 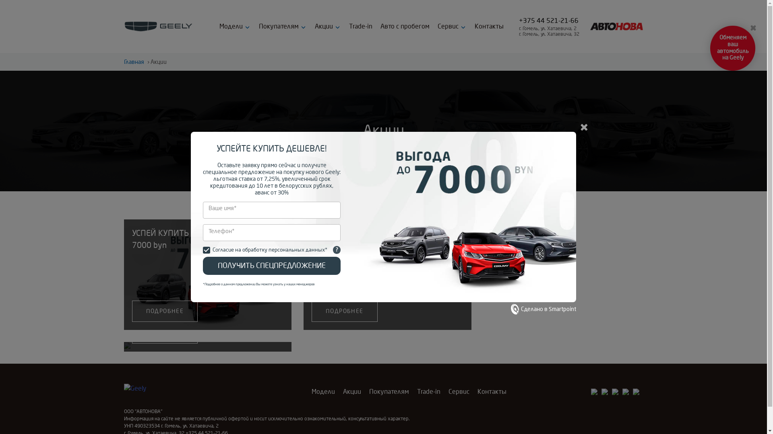 I want to click on Trade-in, so click(x=429, y=392).